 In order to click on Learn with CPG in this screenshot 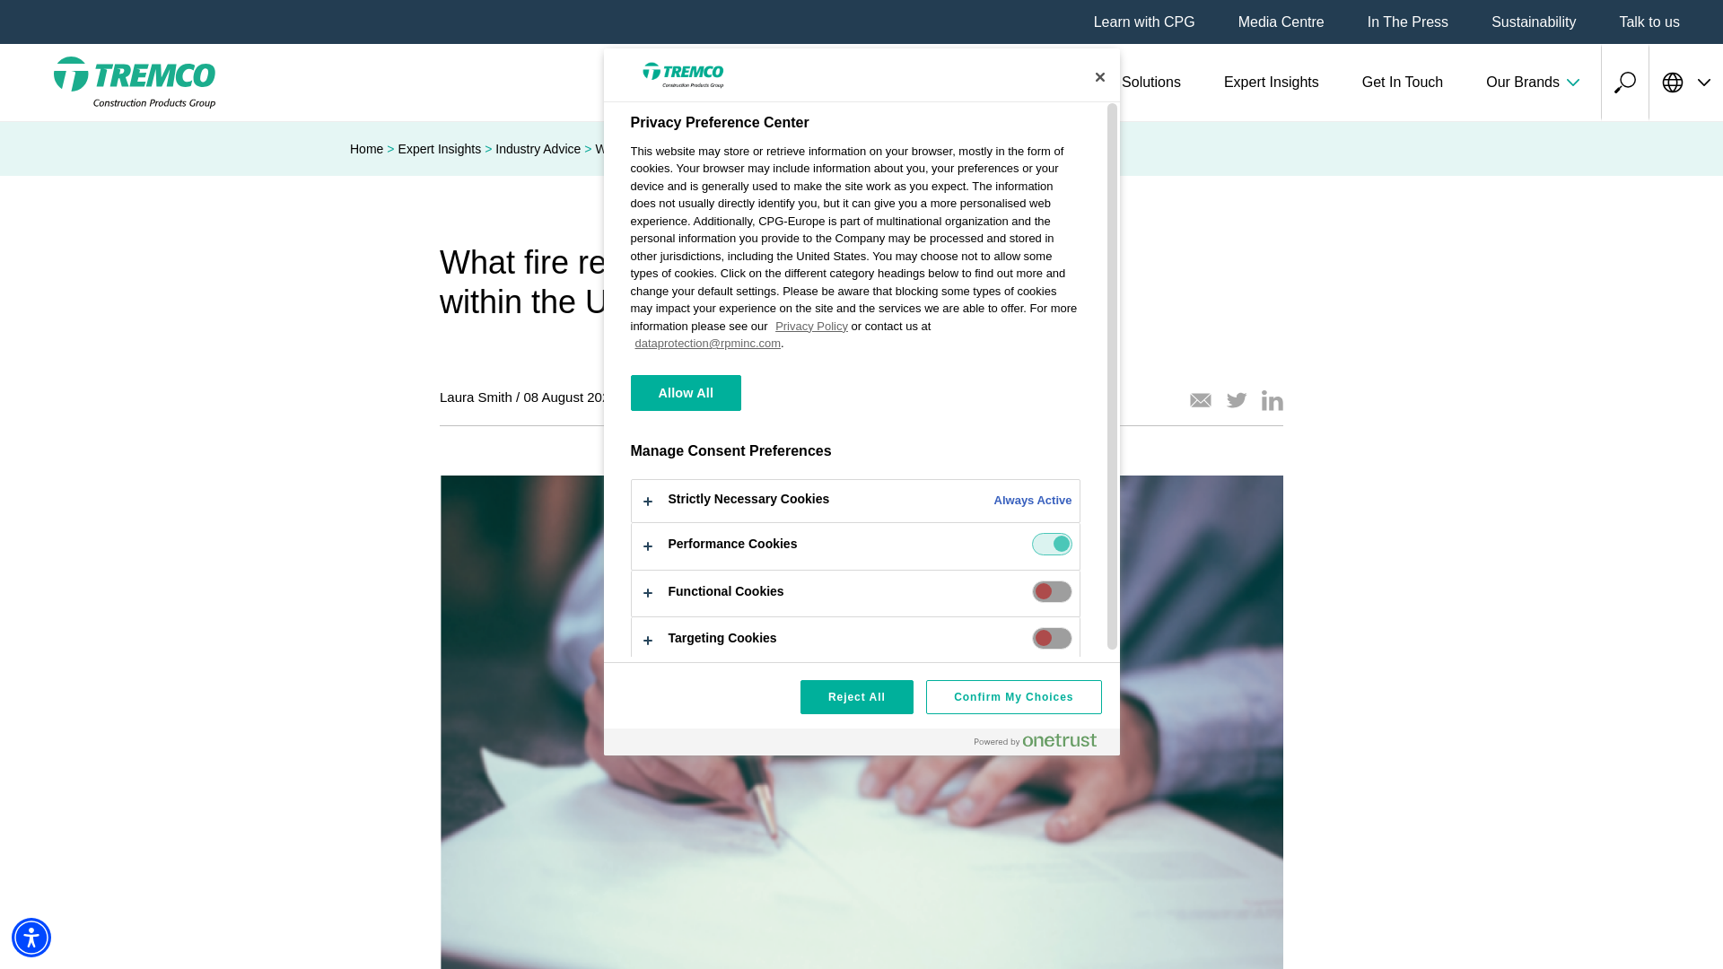, I will do `click(1145, 22)`.